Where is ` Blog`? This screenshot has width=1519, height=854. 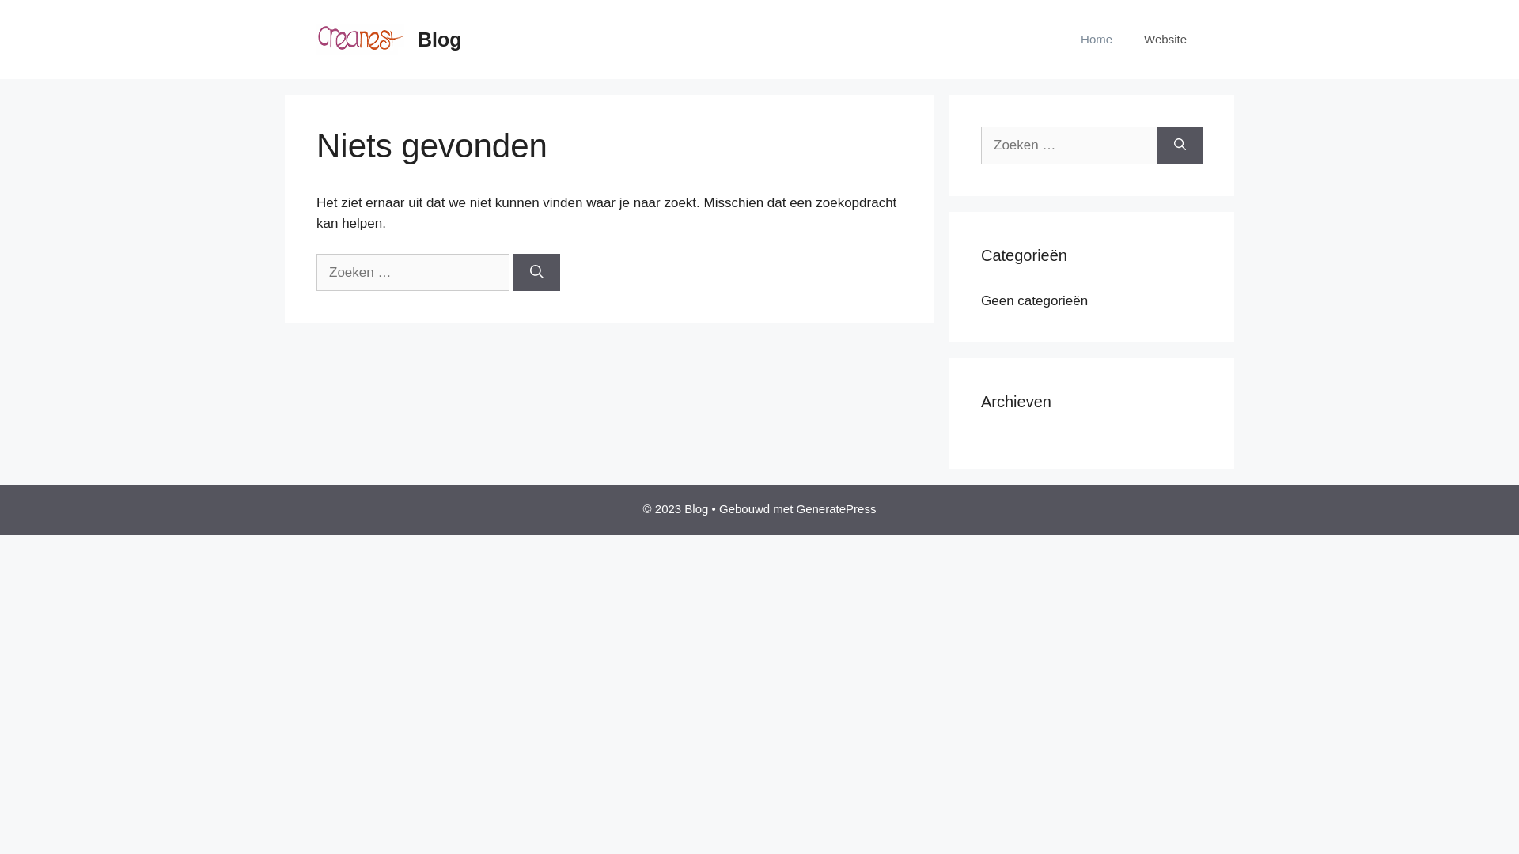
 Blog is located at coordinates (361, 40).